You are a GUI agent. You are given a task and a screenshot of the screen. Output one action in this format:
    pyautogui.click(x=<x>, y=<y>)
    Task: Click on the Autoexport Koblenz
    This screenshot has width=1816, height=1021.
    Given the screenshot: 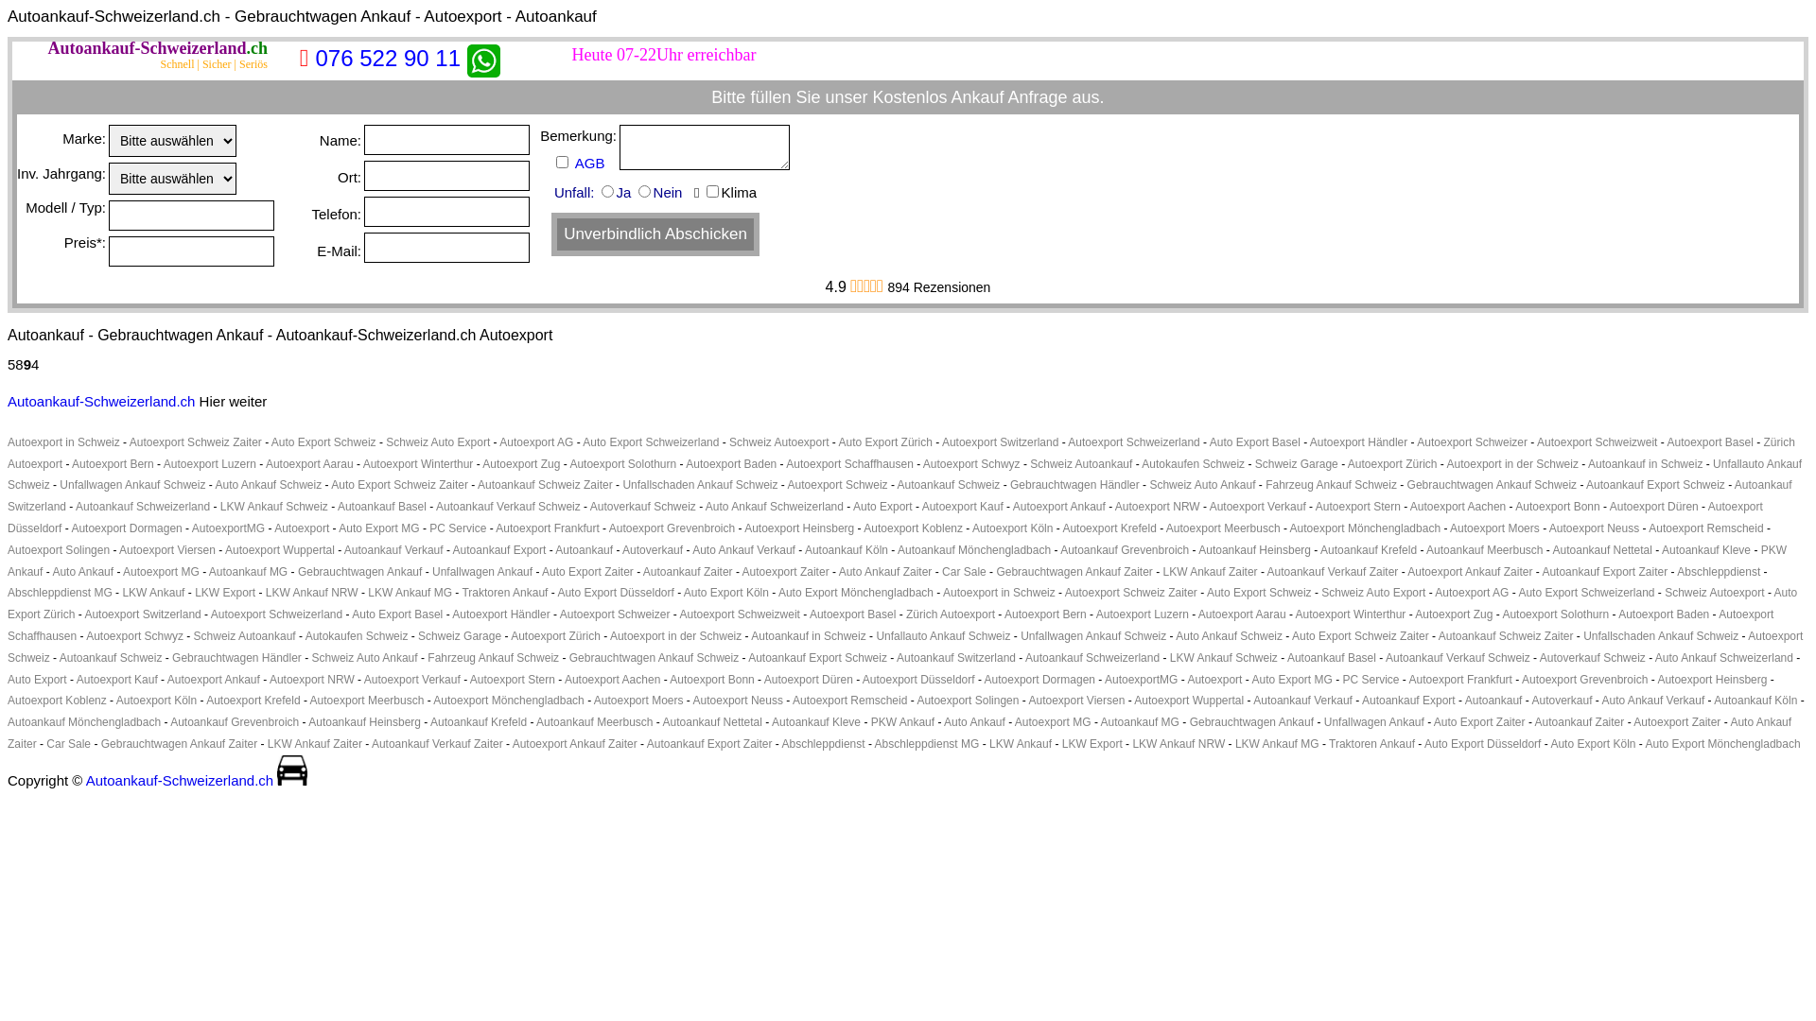 What is the action you would take?
    pyautogui.click(x=913, y=528)
    